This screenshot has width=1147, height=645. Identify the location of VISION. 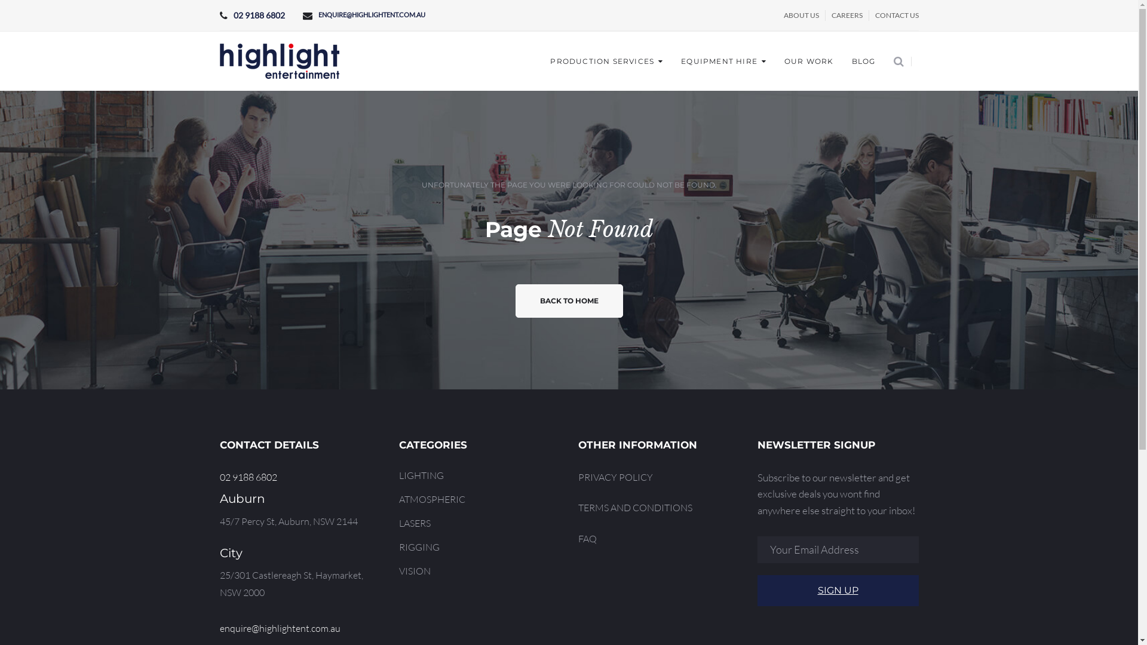
(415, 571).